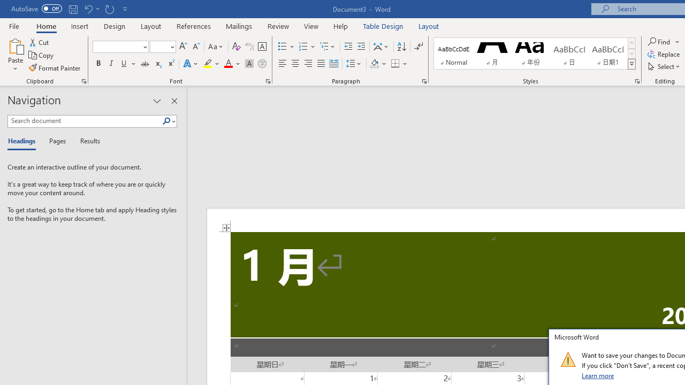 The image size is (685, 385). I want to click on Enclose Characters..., so click(262, 64).